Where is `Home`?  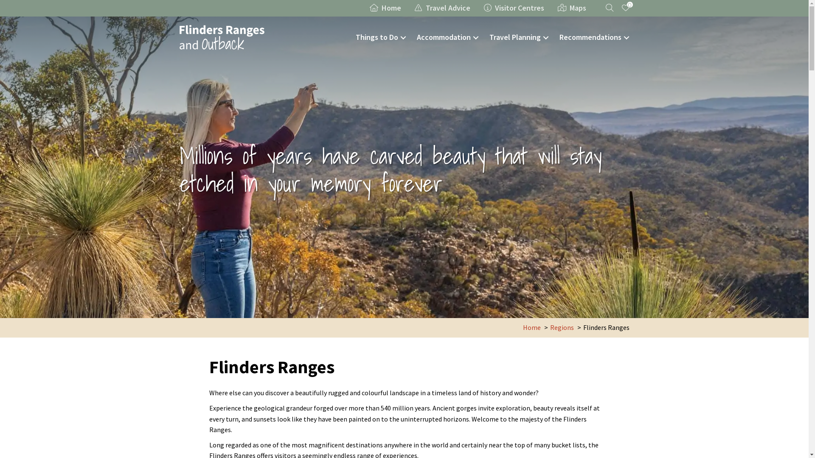 Home is located at coordinates (385, 8).